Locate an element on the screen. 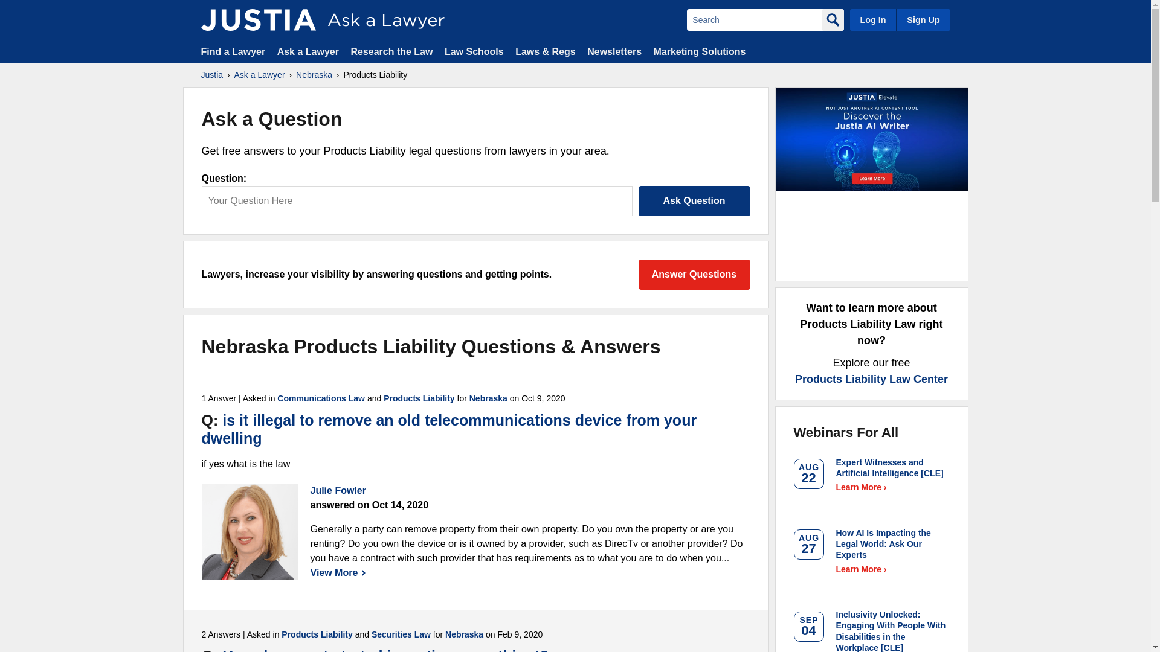 This screenshot has height=652, width=1160. Products Liability is located at coordinates (419, 398).